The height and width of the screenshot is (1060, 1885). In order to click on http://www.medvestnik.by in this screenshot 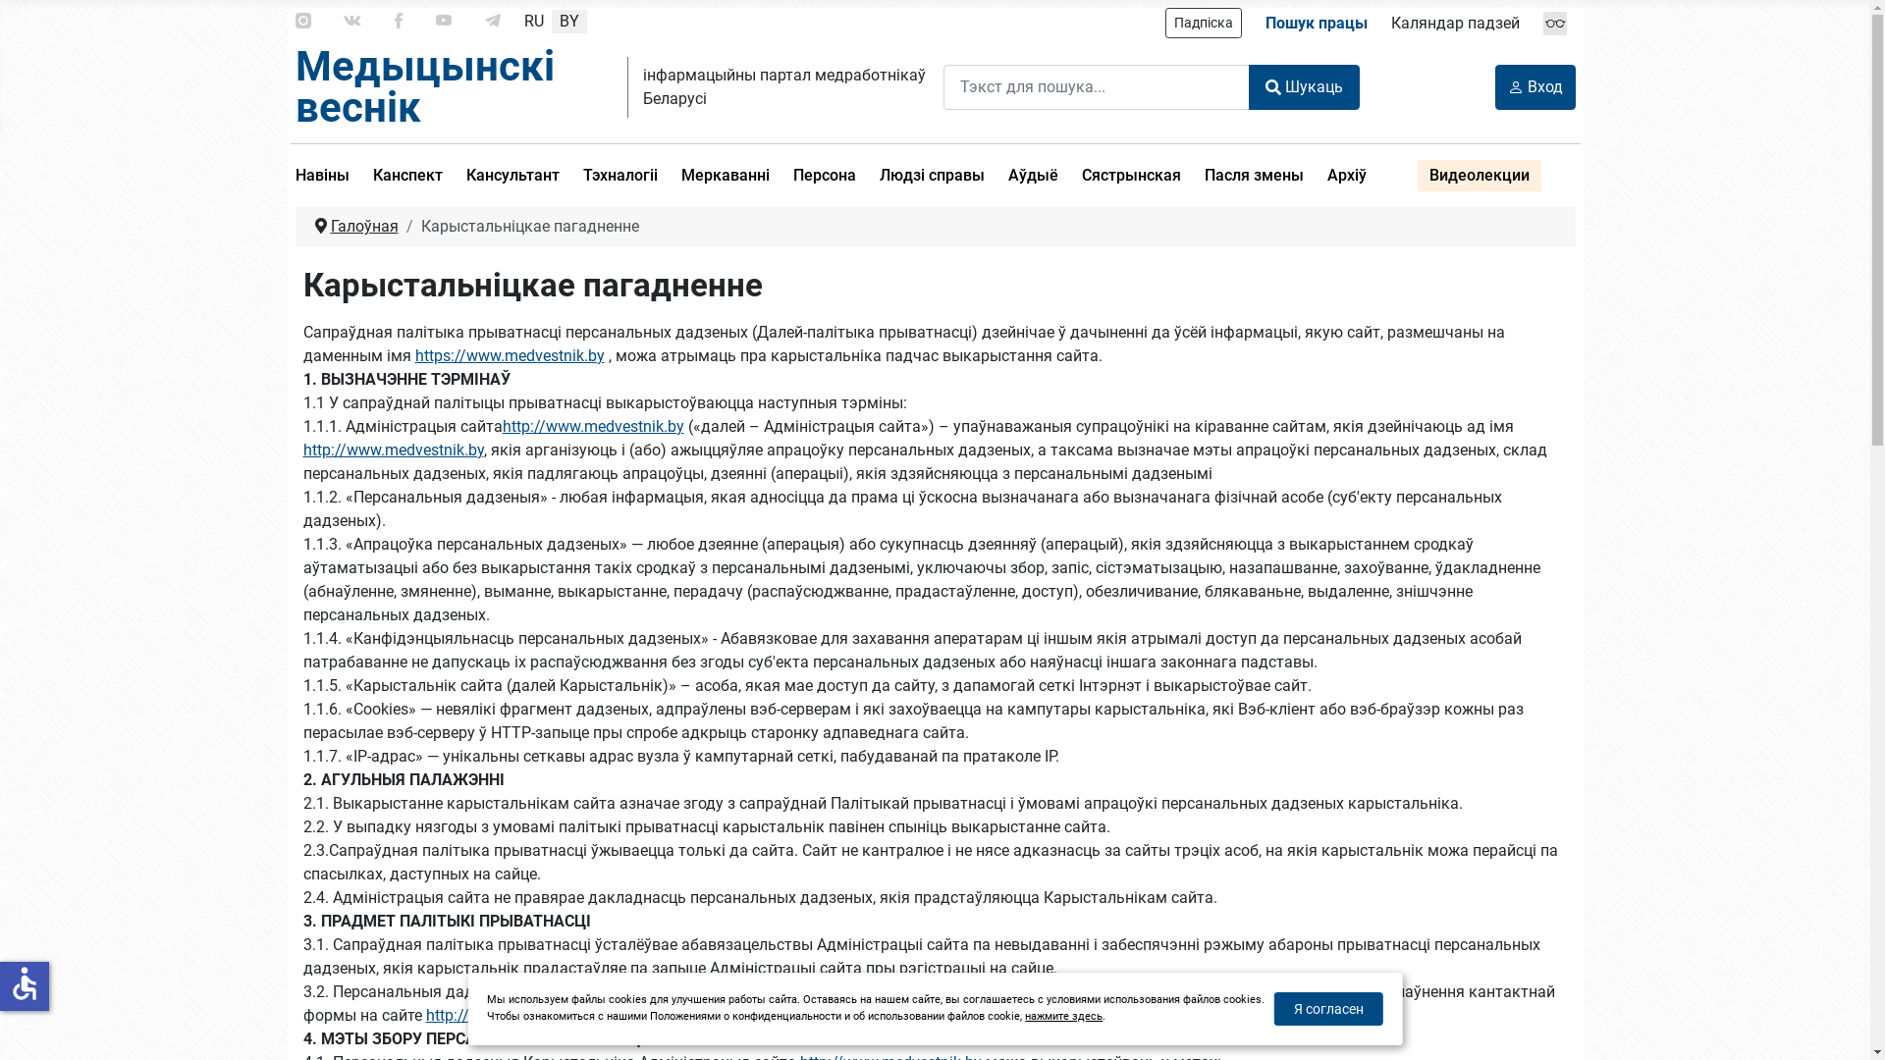, I will do `click(393, 450)`.